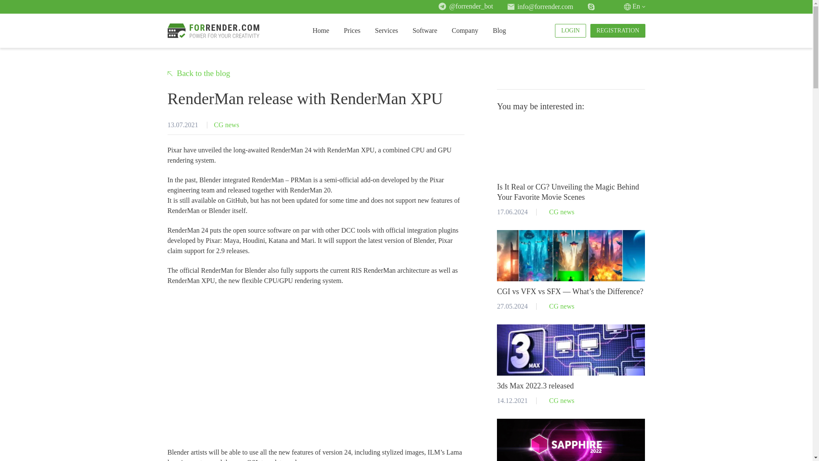 The height and width of the screenshot is (461, 819). Describe the element at coordinates (465, 30) in the screenshot. I see `Company` at that location.